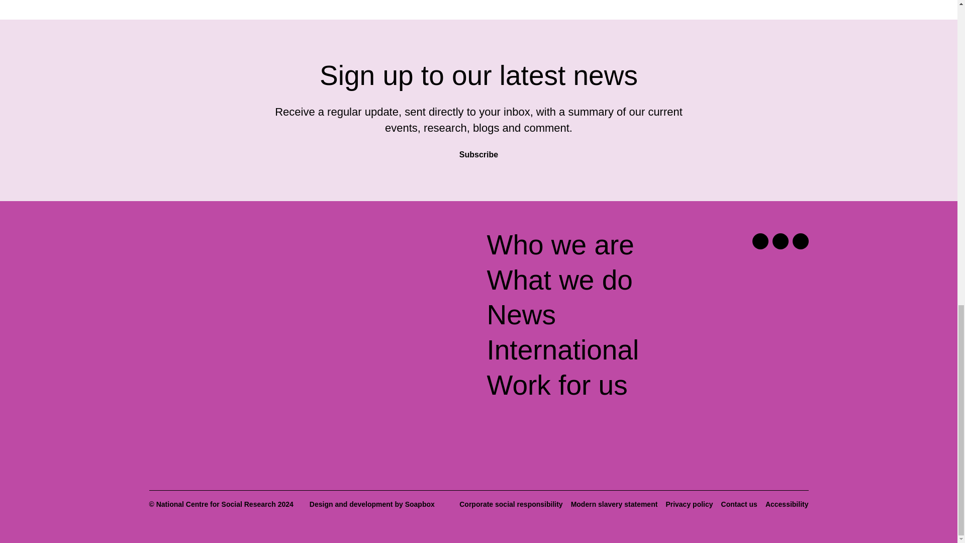 Image resolution: width=965 pixels, height=543 pixels. What do you see at coordinates (760, 241) in the screenshot?
I see `Twitter` at bounding box center [760, 241].